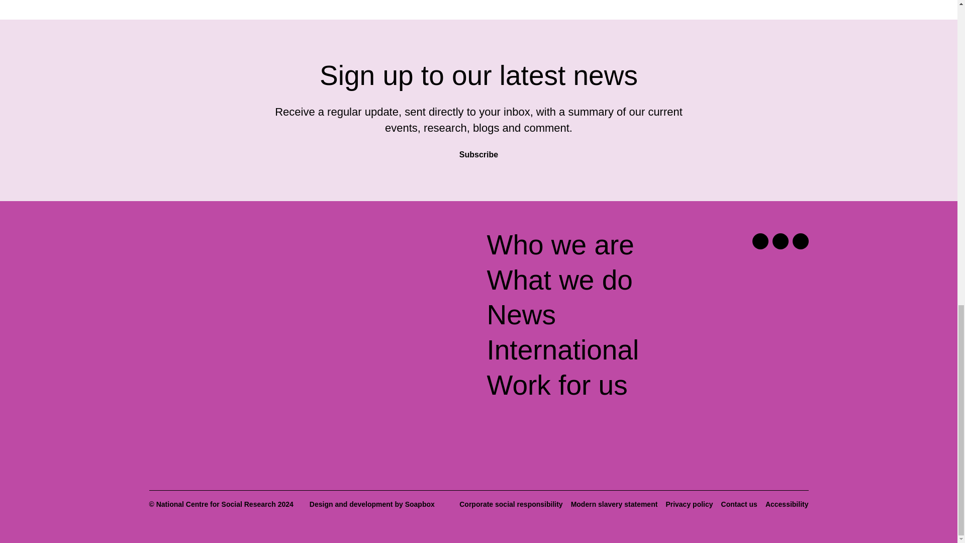 Image resolution: width=965 pixels, height=543 pixels. What do you see at coordinates (760, 241) in the screenshot?
I see `Twitter` at bounding box center [760, 241].